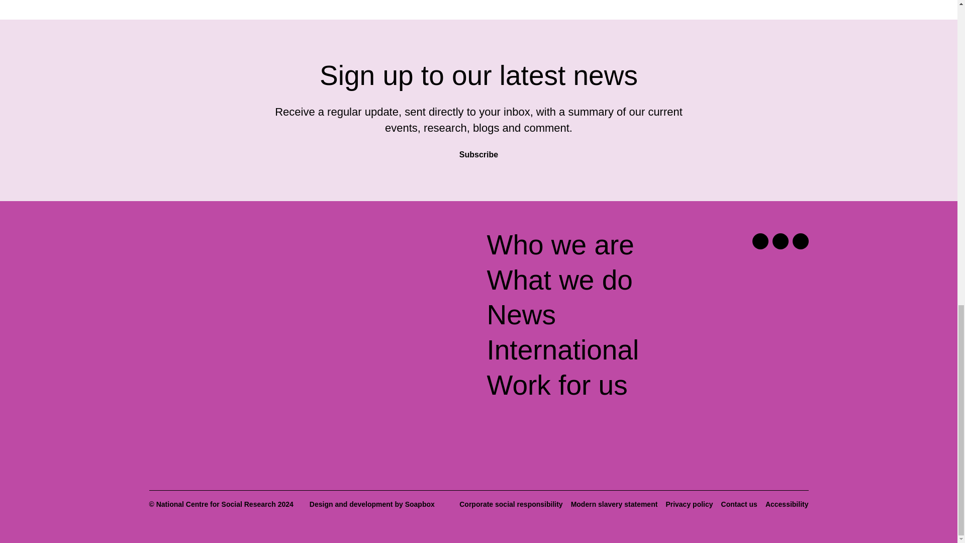 Image resolution: width=965 pixels, height=543 pixels. What do you see at coordinates (760, 241) in the screenshot?
I see `Twitter` at bounding box center [760, 241].